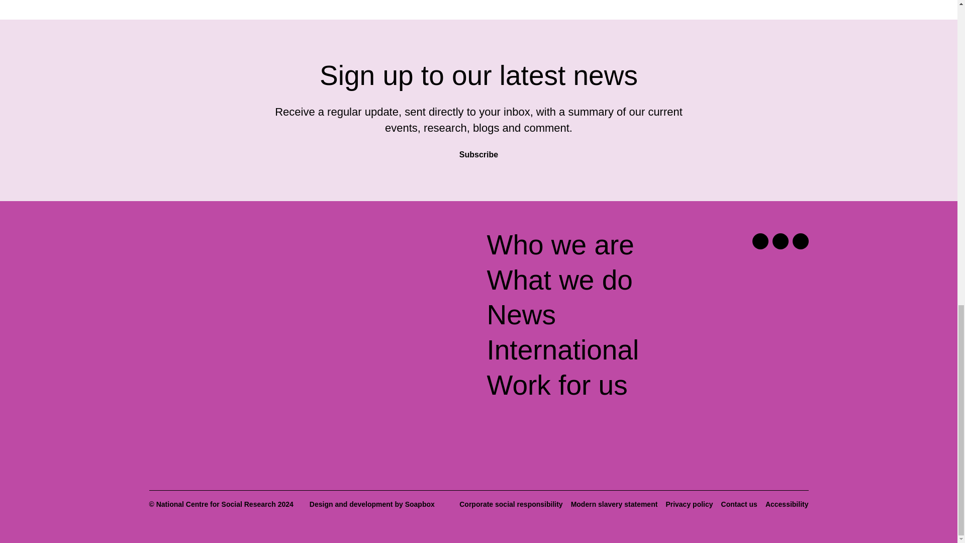 Image resolution: width=965 pixels, height=543 pixels. What do you see at coordinates (760, 241) in the screenshot?
I see `Twitter` at bounding box center [760, 241].